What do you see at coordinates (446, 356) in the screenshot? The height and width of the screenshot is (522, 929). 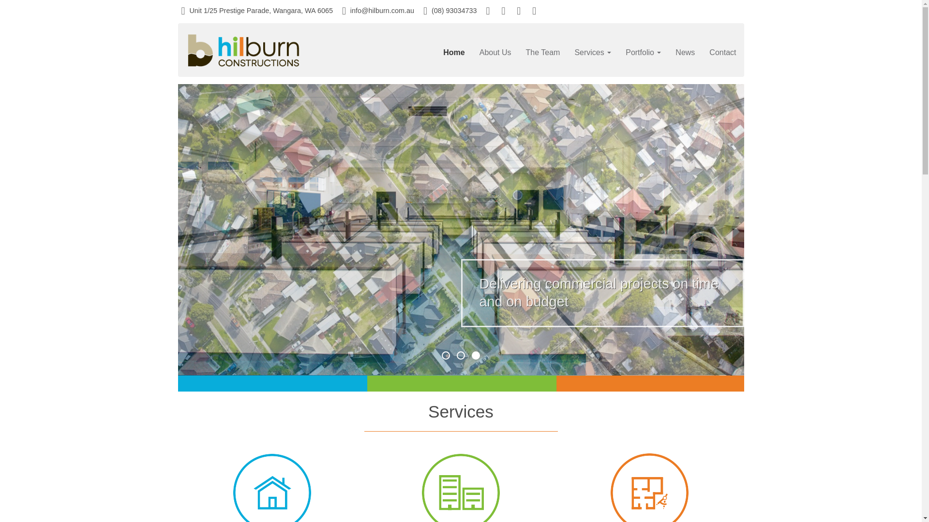 I see `1` at bounding box center [446, 356].